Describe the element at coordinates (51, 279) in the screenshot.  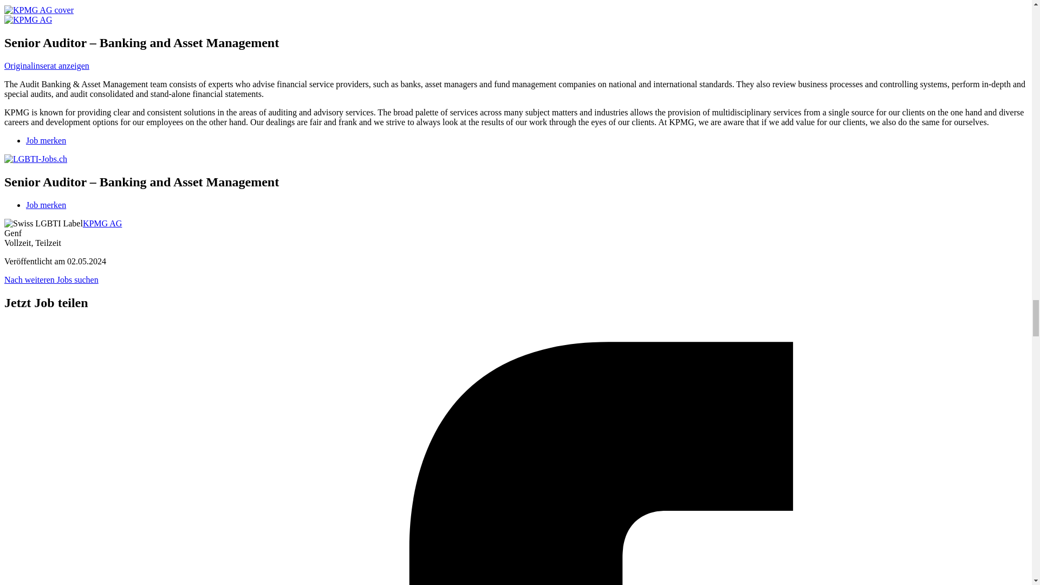
I see `Nach weiteren Jobs suchen` at that location.